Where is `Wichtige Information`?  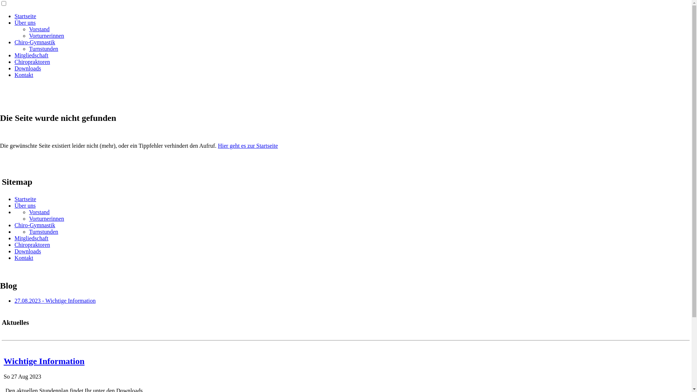
Wichtige Information is located at coordinates (346, 368).